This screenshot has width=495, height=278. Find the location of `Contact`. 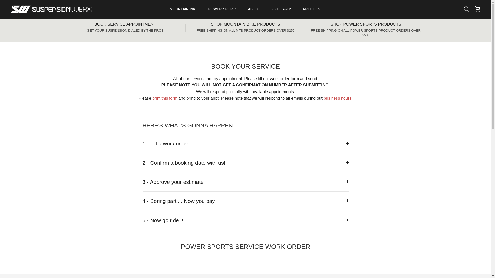

Contact is located at coordinates (338, 98).